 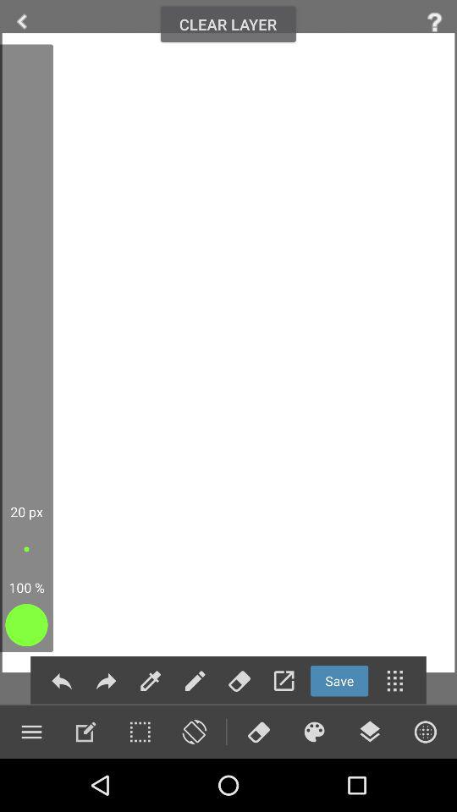 What do you see at coordinates (85, 732) in the screenshot?
I see `note box` at bounding box center [85, 732].